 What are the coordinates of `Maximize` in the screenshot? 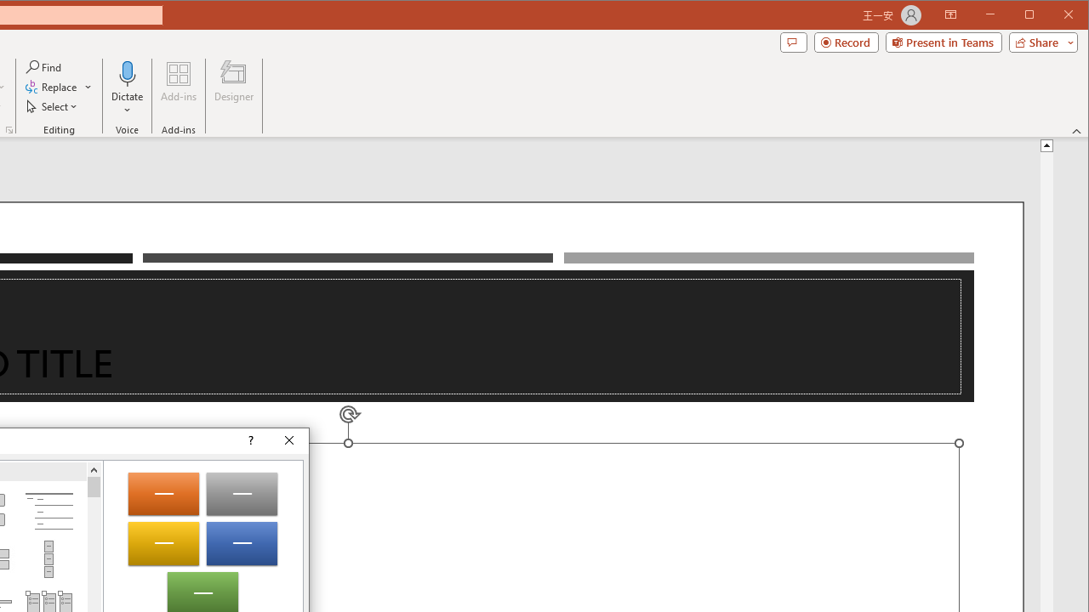 It's located at (1053, 15).